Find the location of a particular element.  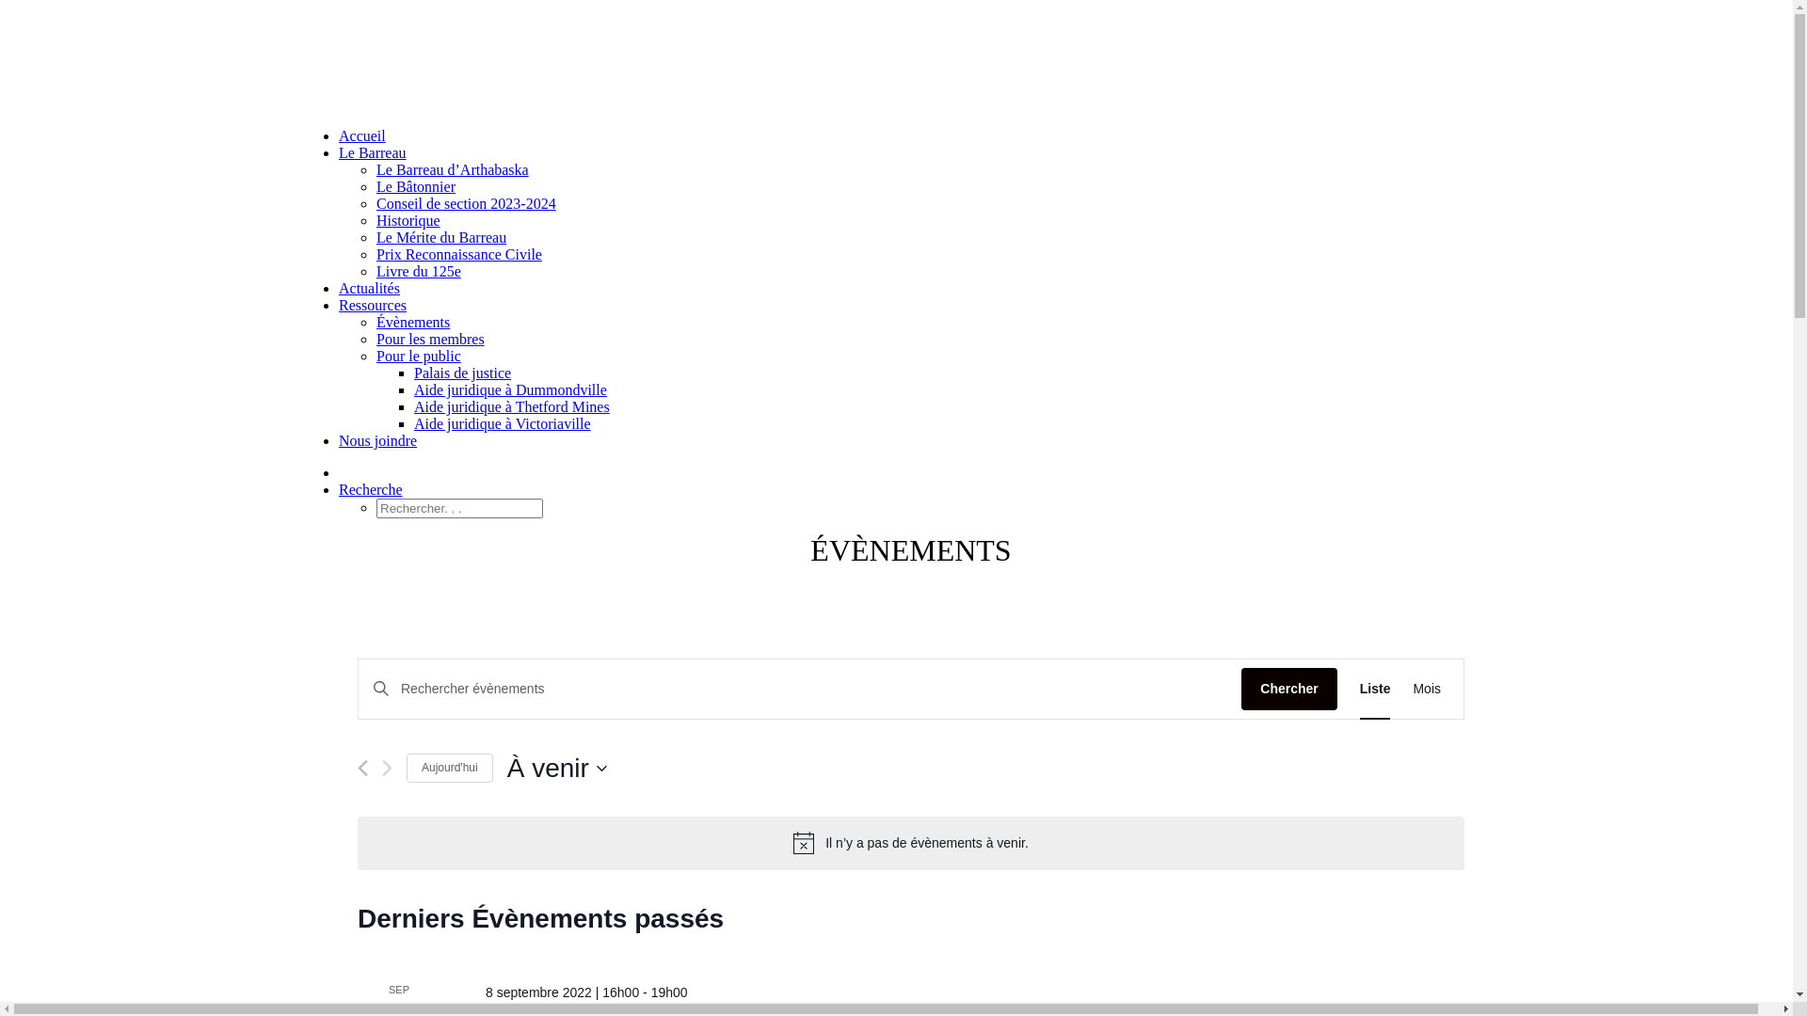

Ressources is located at coordinates (373, 305).